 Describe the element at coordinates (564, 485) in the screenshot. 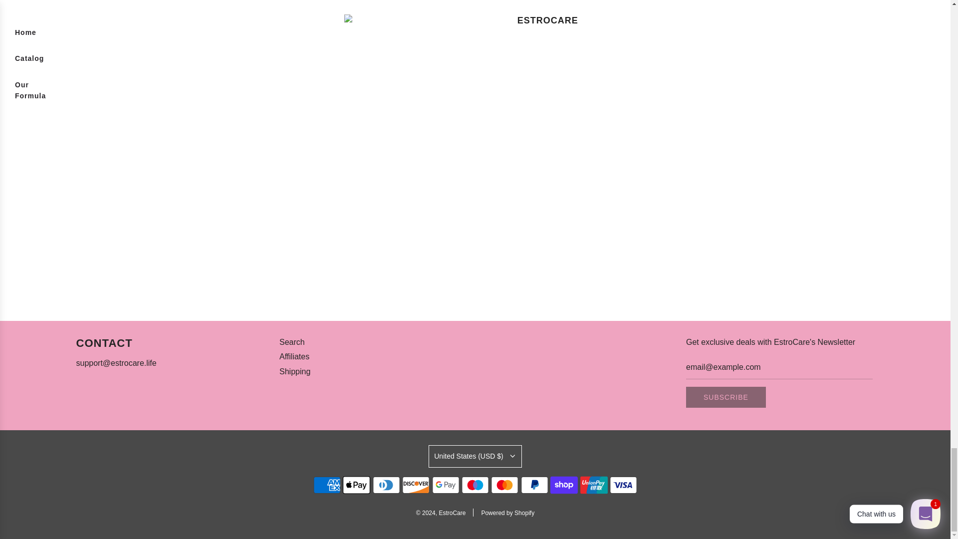

I see `Shop Pay` at that location.